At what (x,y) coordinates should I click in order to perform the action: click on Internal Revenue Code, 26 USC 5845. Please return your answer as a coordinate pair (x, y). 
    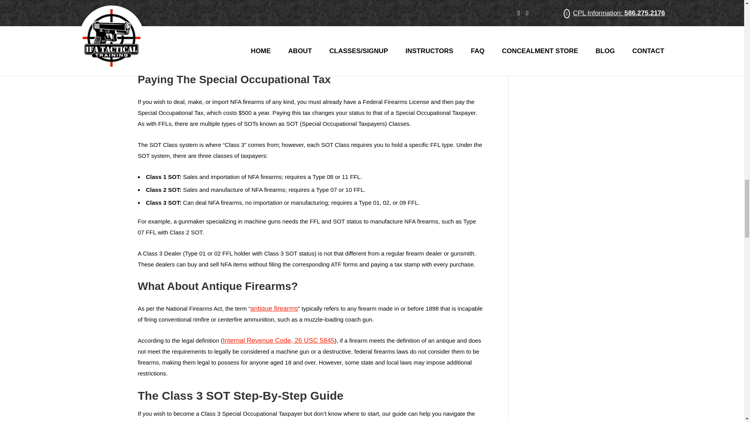
    Looking at the image, I should click on (279, 340).